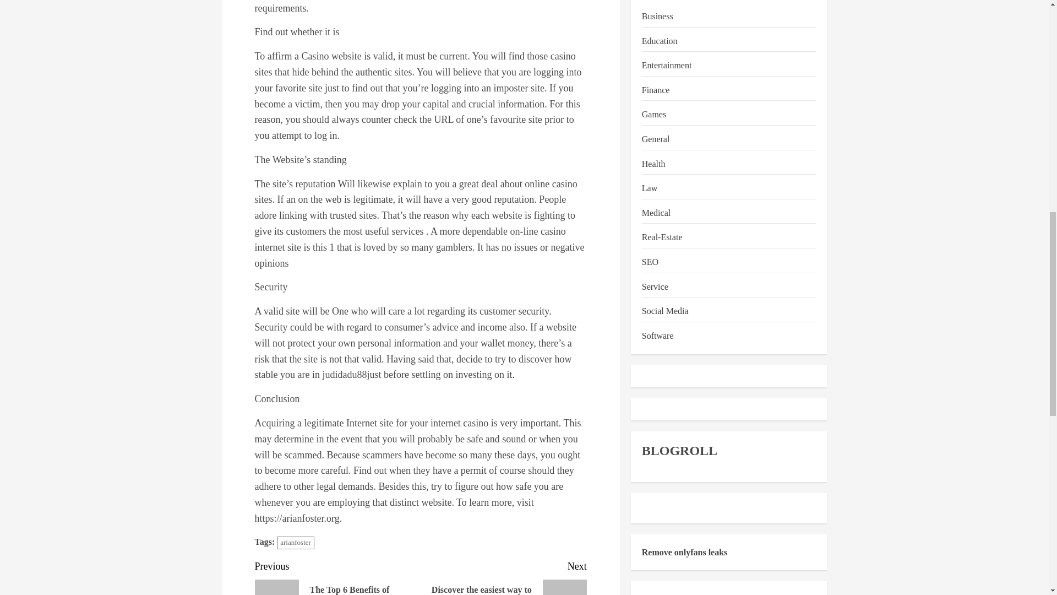 Image resolution: width=1057 pixels, height=595 pixels. Describe the element at coordinates (660, 33) in the screenshot. I see `Education` at that location.